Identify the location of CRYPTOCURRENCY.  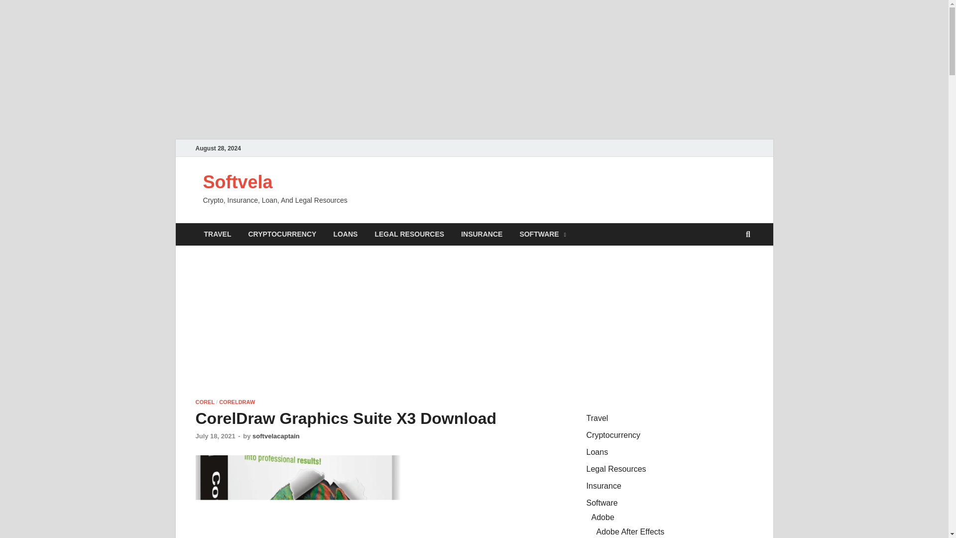
(282, 234).